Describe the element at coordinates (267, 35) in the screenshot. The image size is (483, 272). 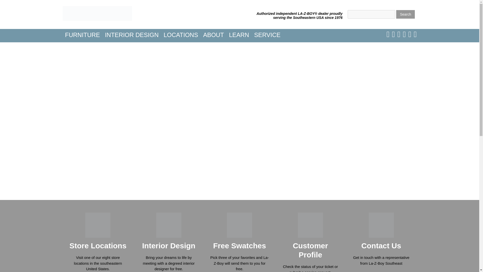
I see `SERVICE` at that location.